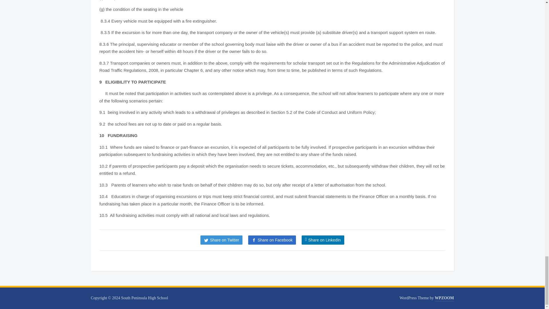 The image size is (549, 309). Describe the element at coordinates (323, 240) in the screenshot. I see `Share on LinkedIn` at that location.